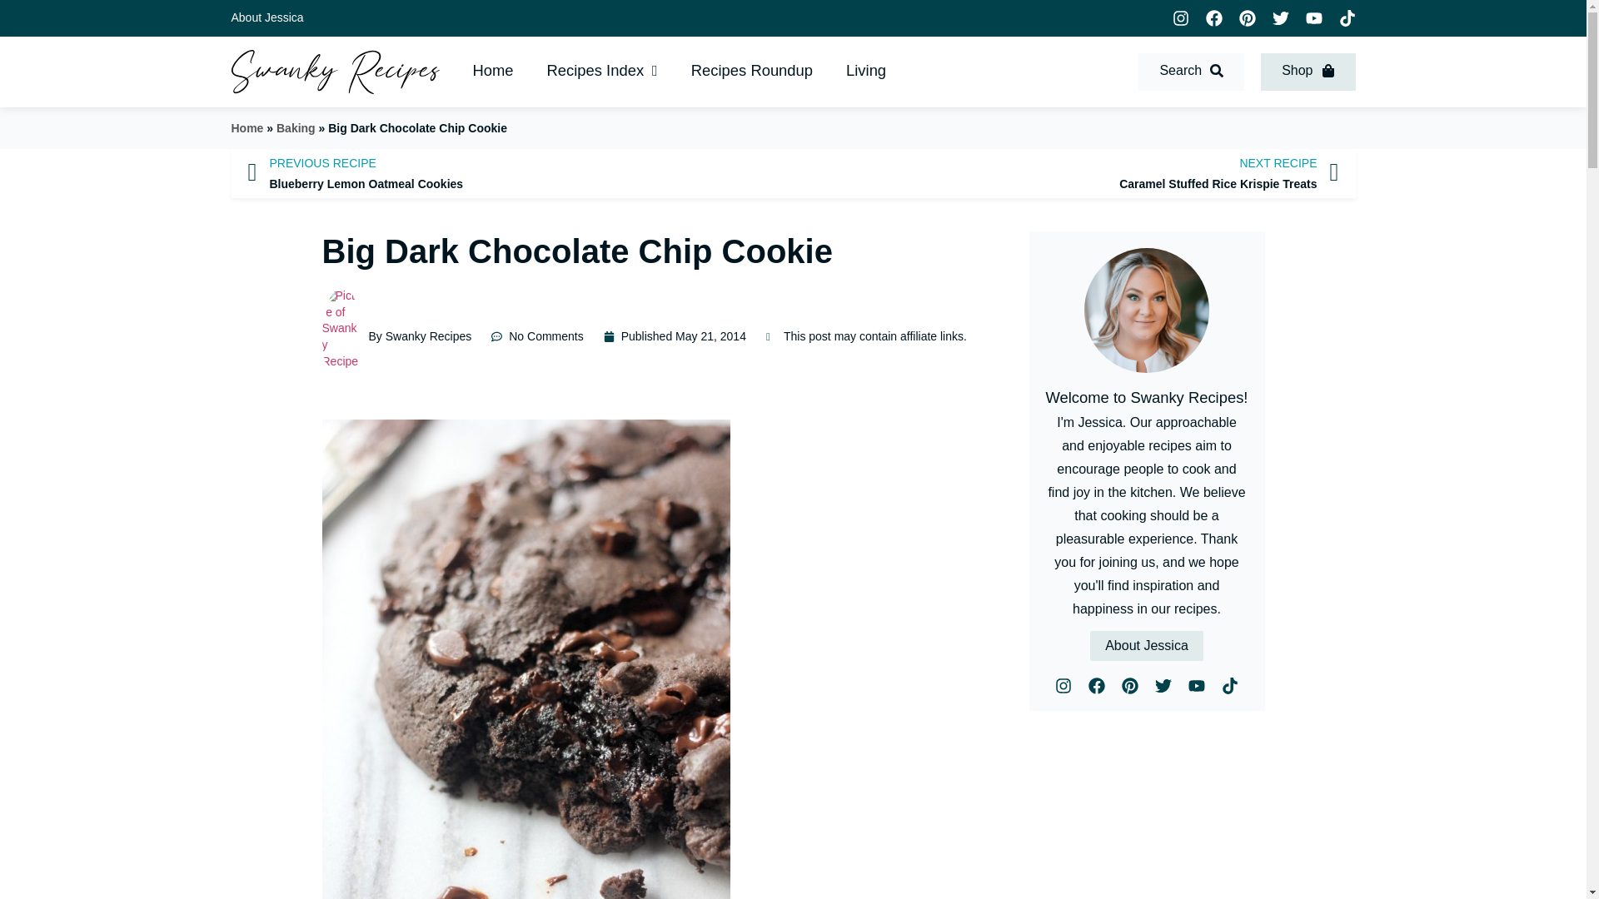  Describe the element at coordinates (505, 173) in the screenshot. I see `Living` at that location.